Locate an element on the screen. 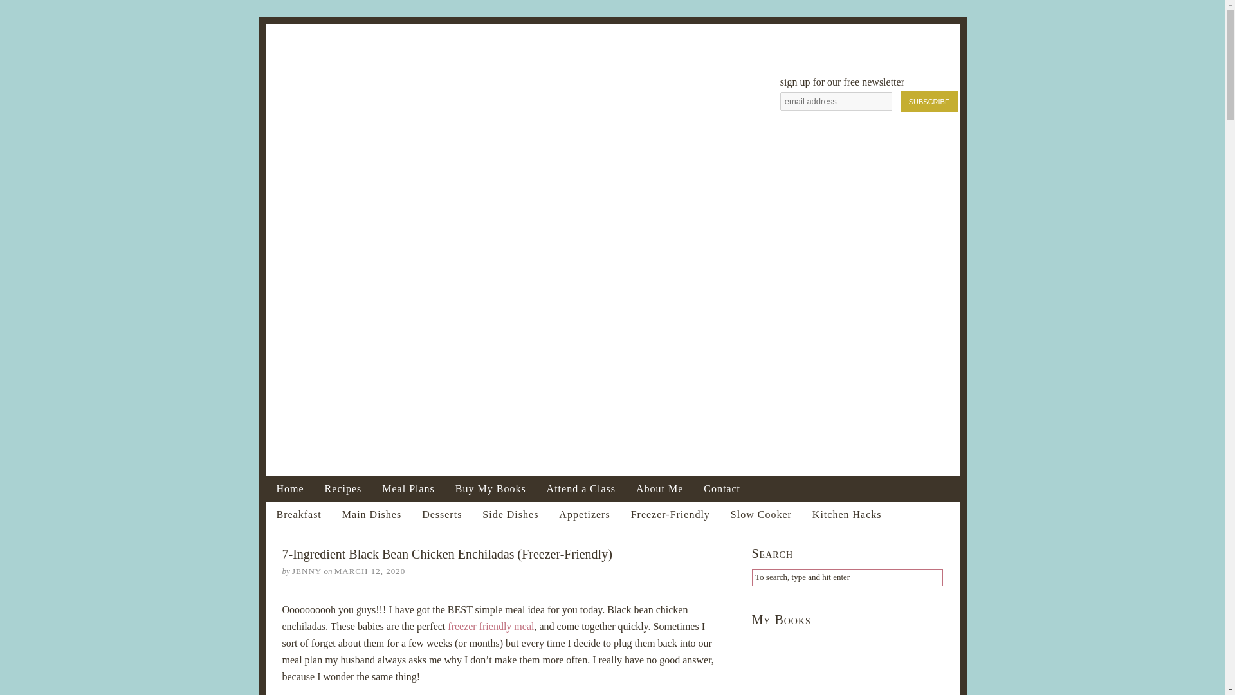  Breakfast is located at coordinates (309, 515).